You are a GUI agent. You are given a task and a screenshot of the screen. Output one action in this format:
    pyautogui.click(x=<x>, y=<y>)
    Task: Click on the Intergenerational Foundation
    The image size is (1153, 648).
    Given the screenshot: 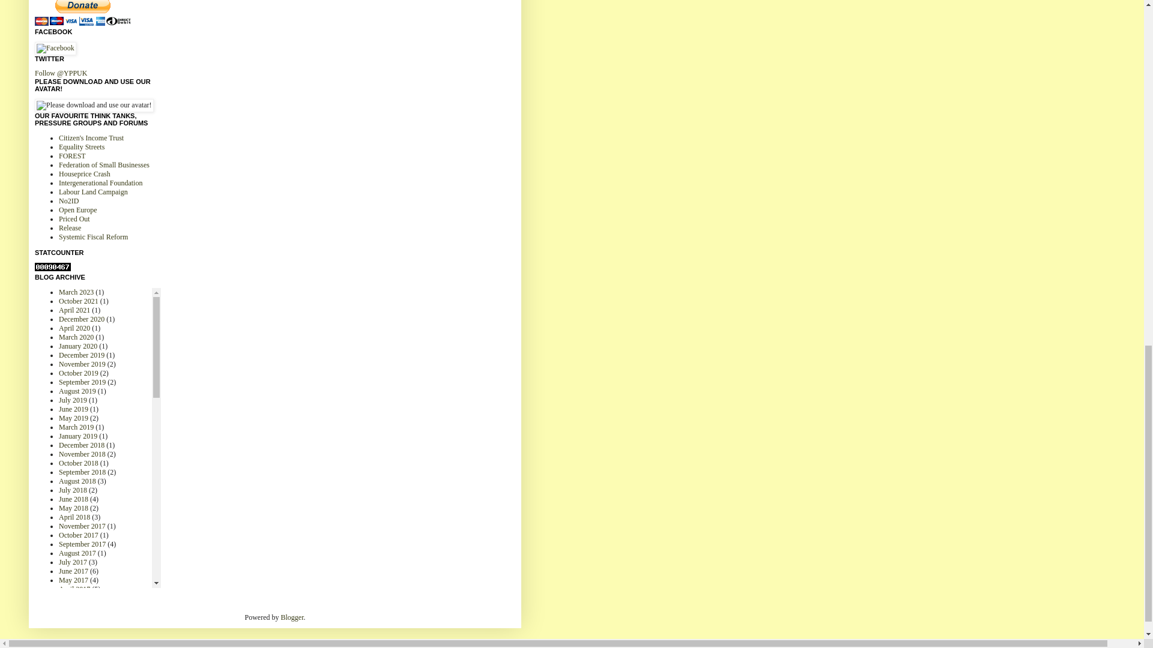 What is the action you would take?
    pyautogui.click(x=100, y=183)
    